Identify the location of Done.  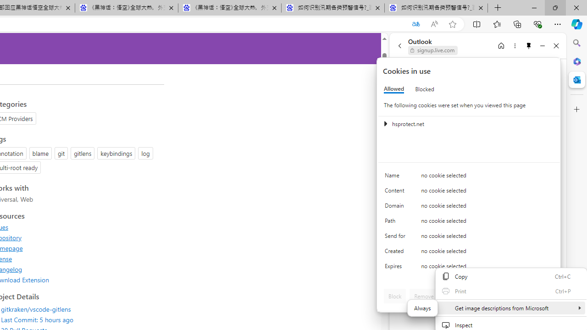
(541, 296).